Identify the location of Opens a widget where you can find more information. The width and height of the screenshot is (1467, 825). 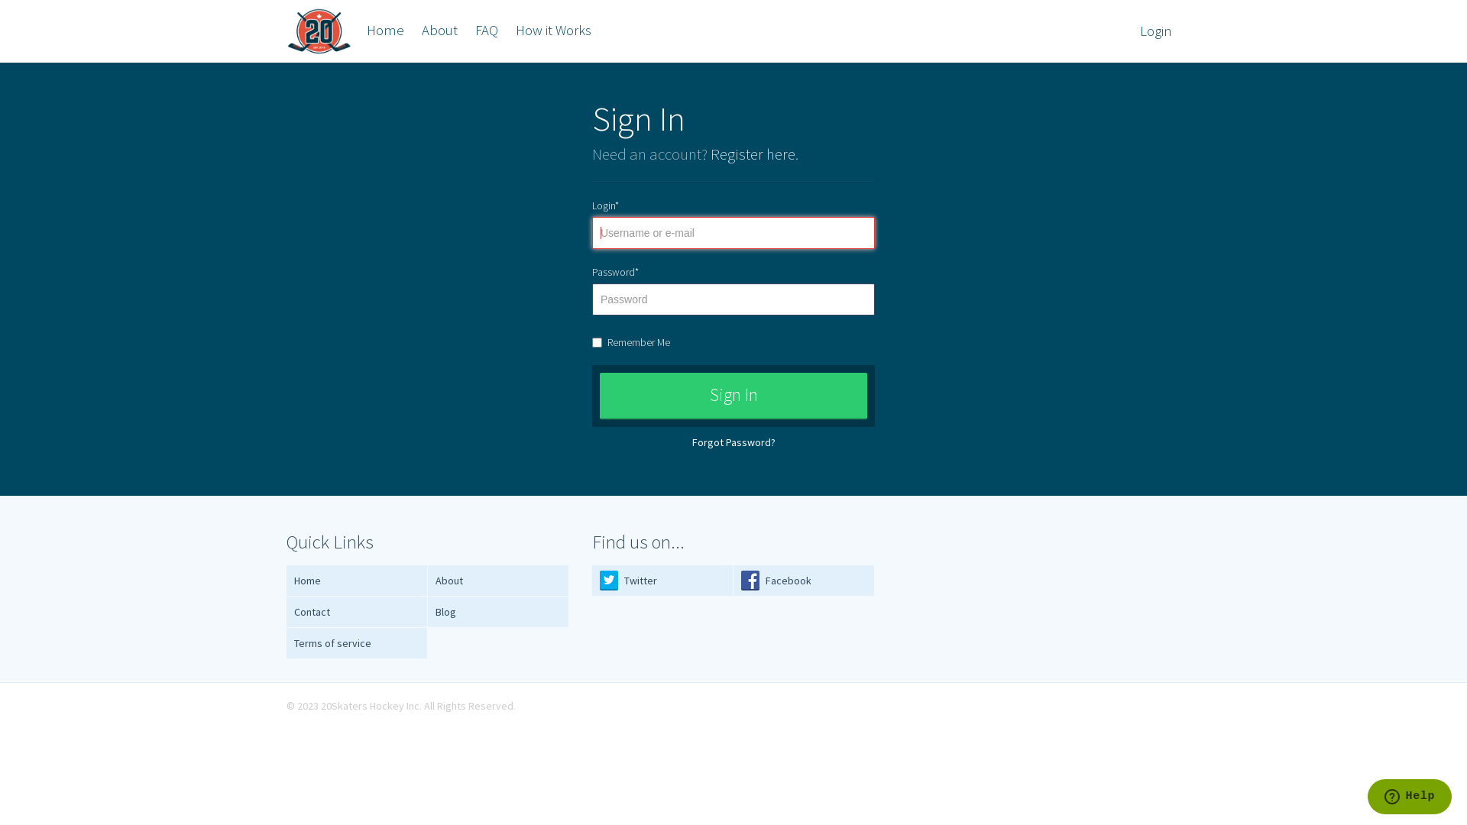
(1409, 798).